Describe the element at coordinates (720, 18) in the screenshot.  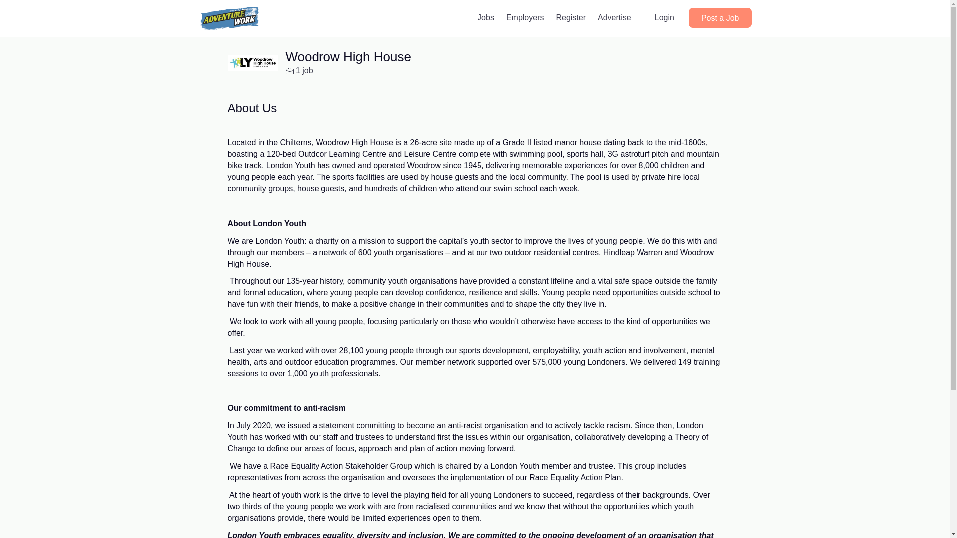
I see `Post a Job` at that location.